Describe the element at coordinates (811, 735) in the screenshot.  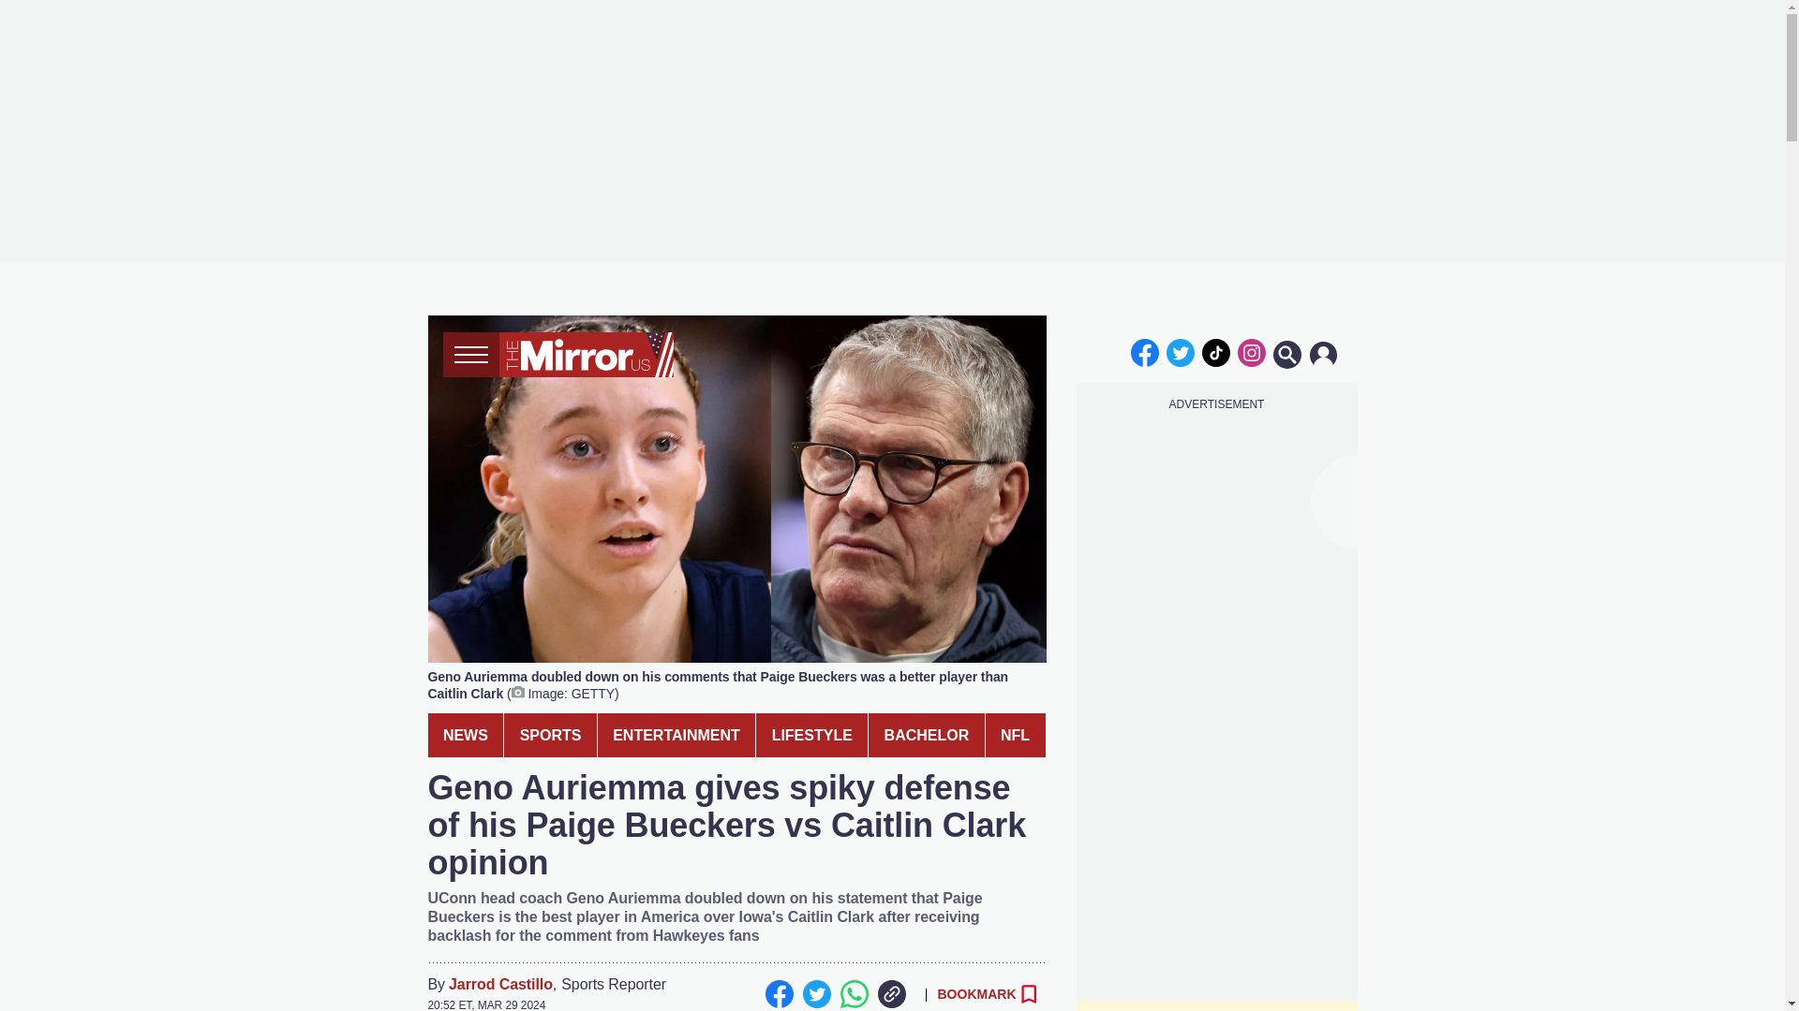
I see `LIFESTYLE` at that location.